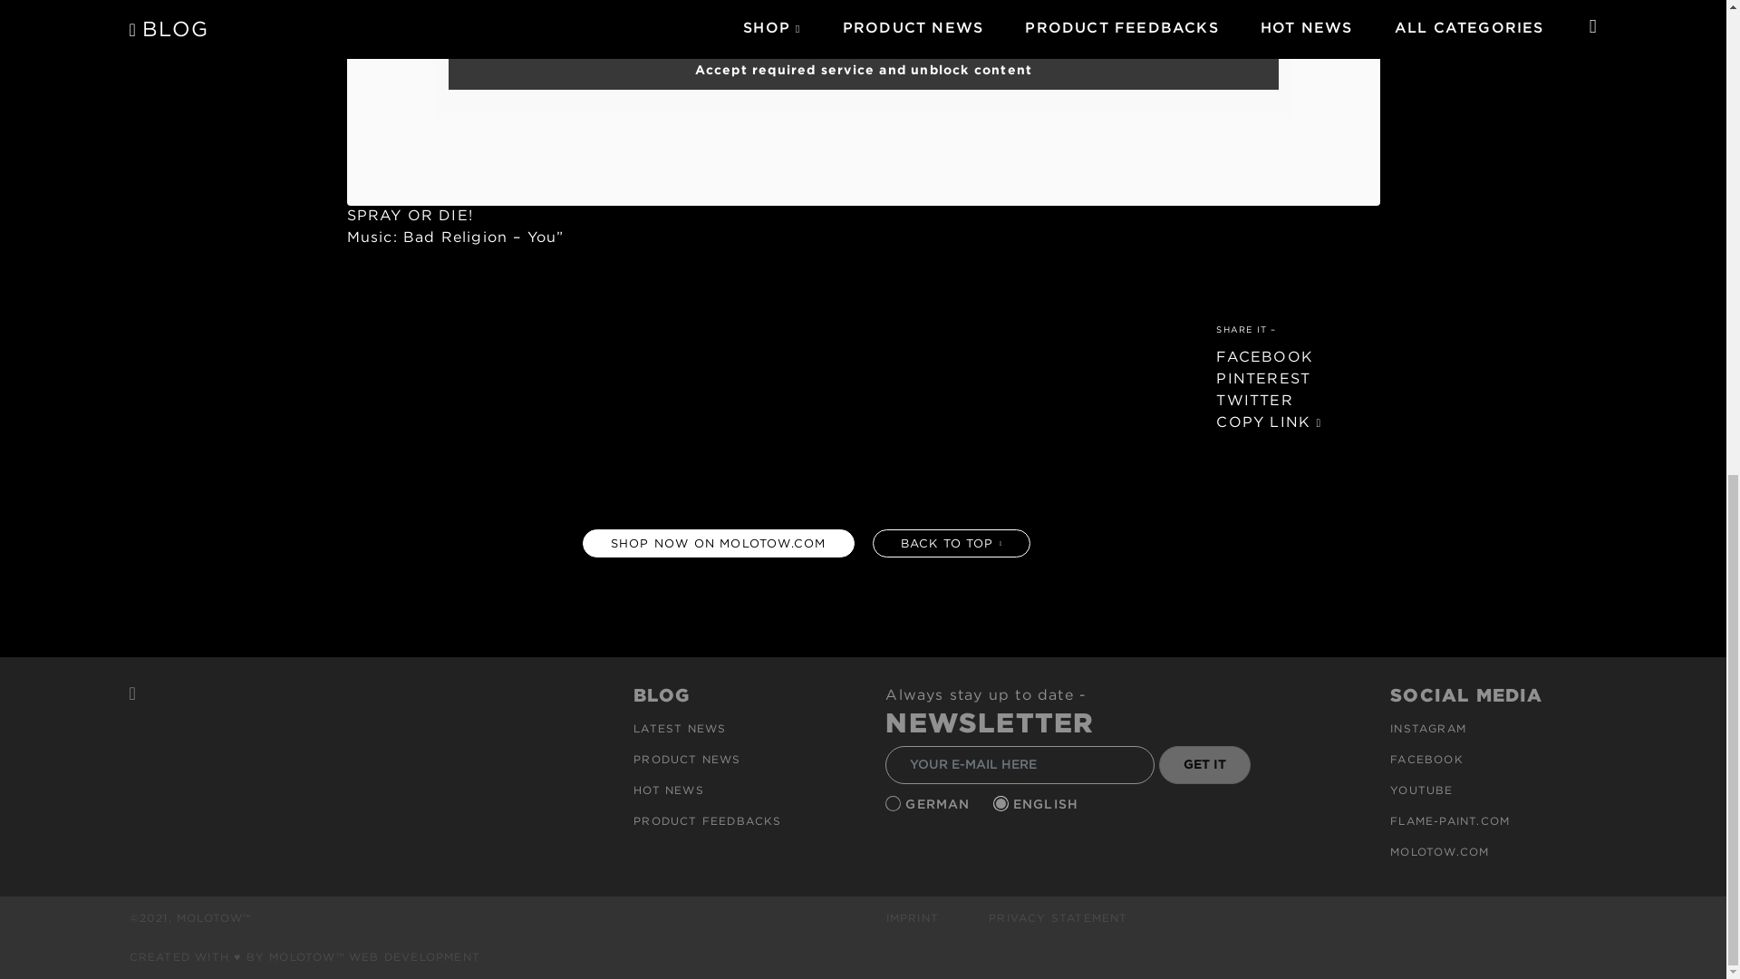 The image size is (1740, 979). I want to click on FACEBOOK, so click(1426, 759).